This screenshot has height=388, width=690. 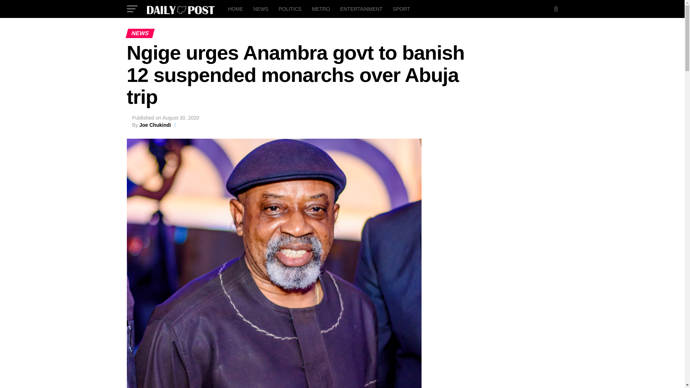 What do you see at coordinates (235, 9) in the screenshot?
I see `HOME` at bounding box center [235, 9].